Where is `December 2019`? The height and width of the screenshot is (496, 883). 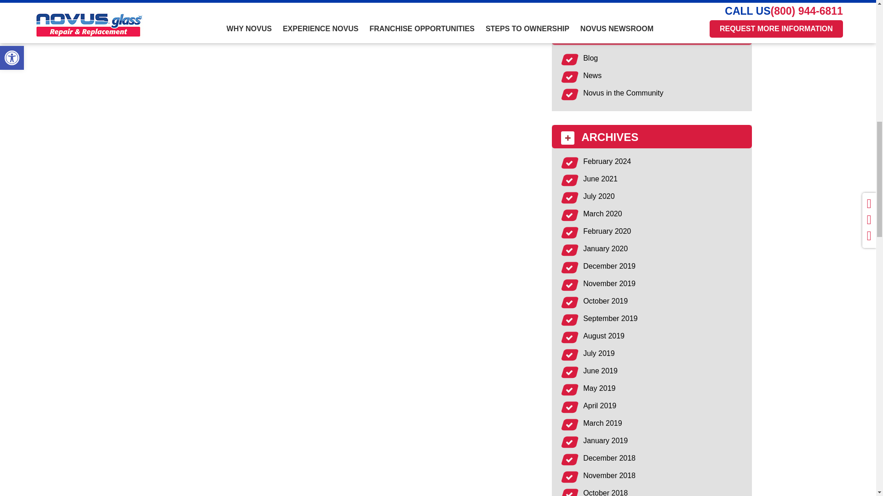
December 2019 is located at coordinates (609, 266).